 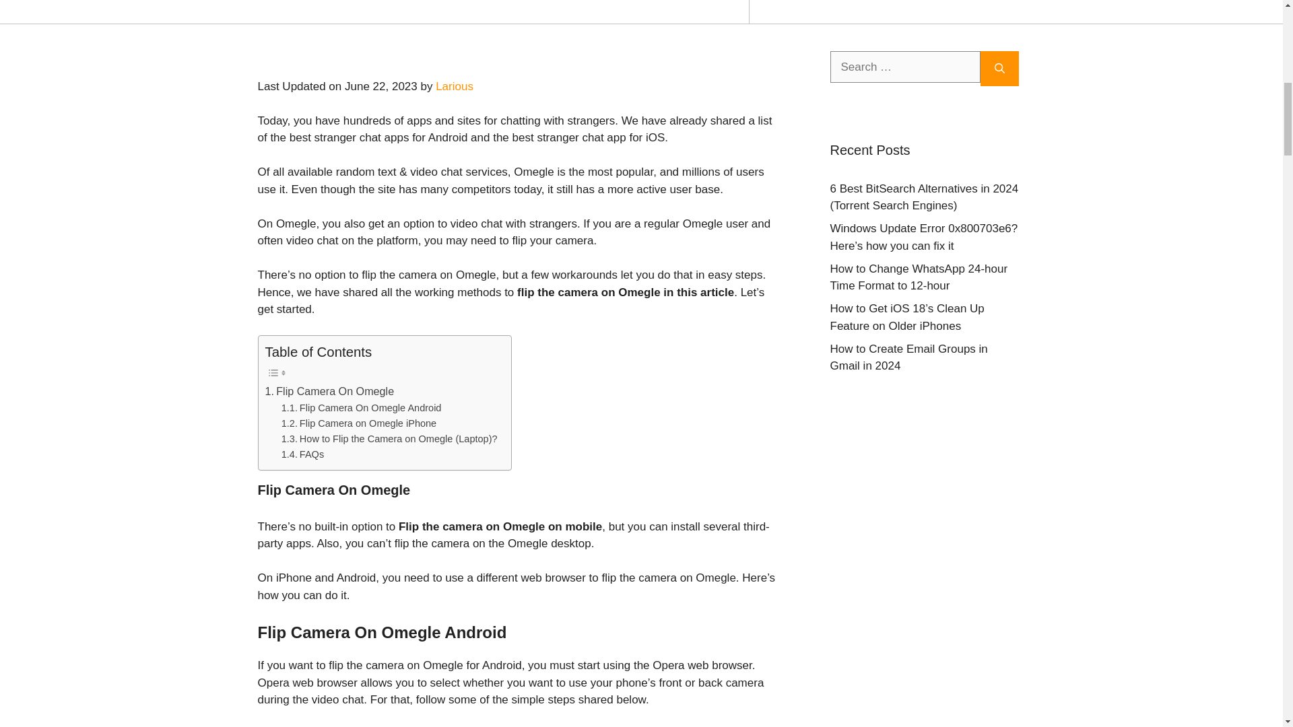 I want to click on Flip Camera On Omegle Android, so click(x=362, y=408).